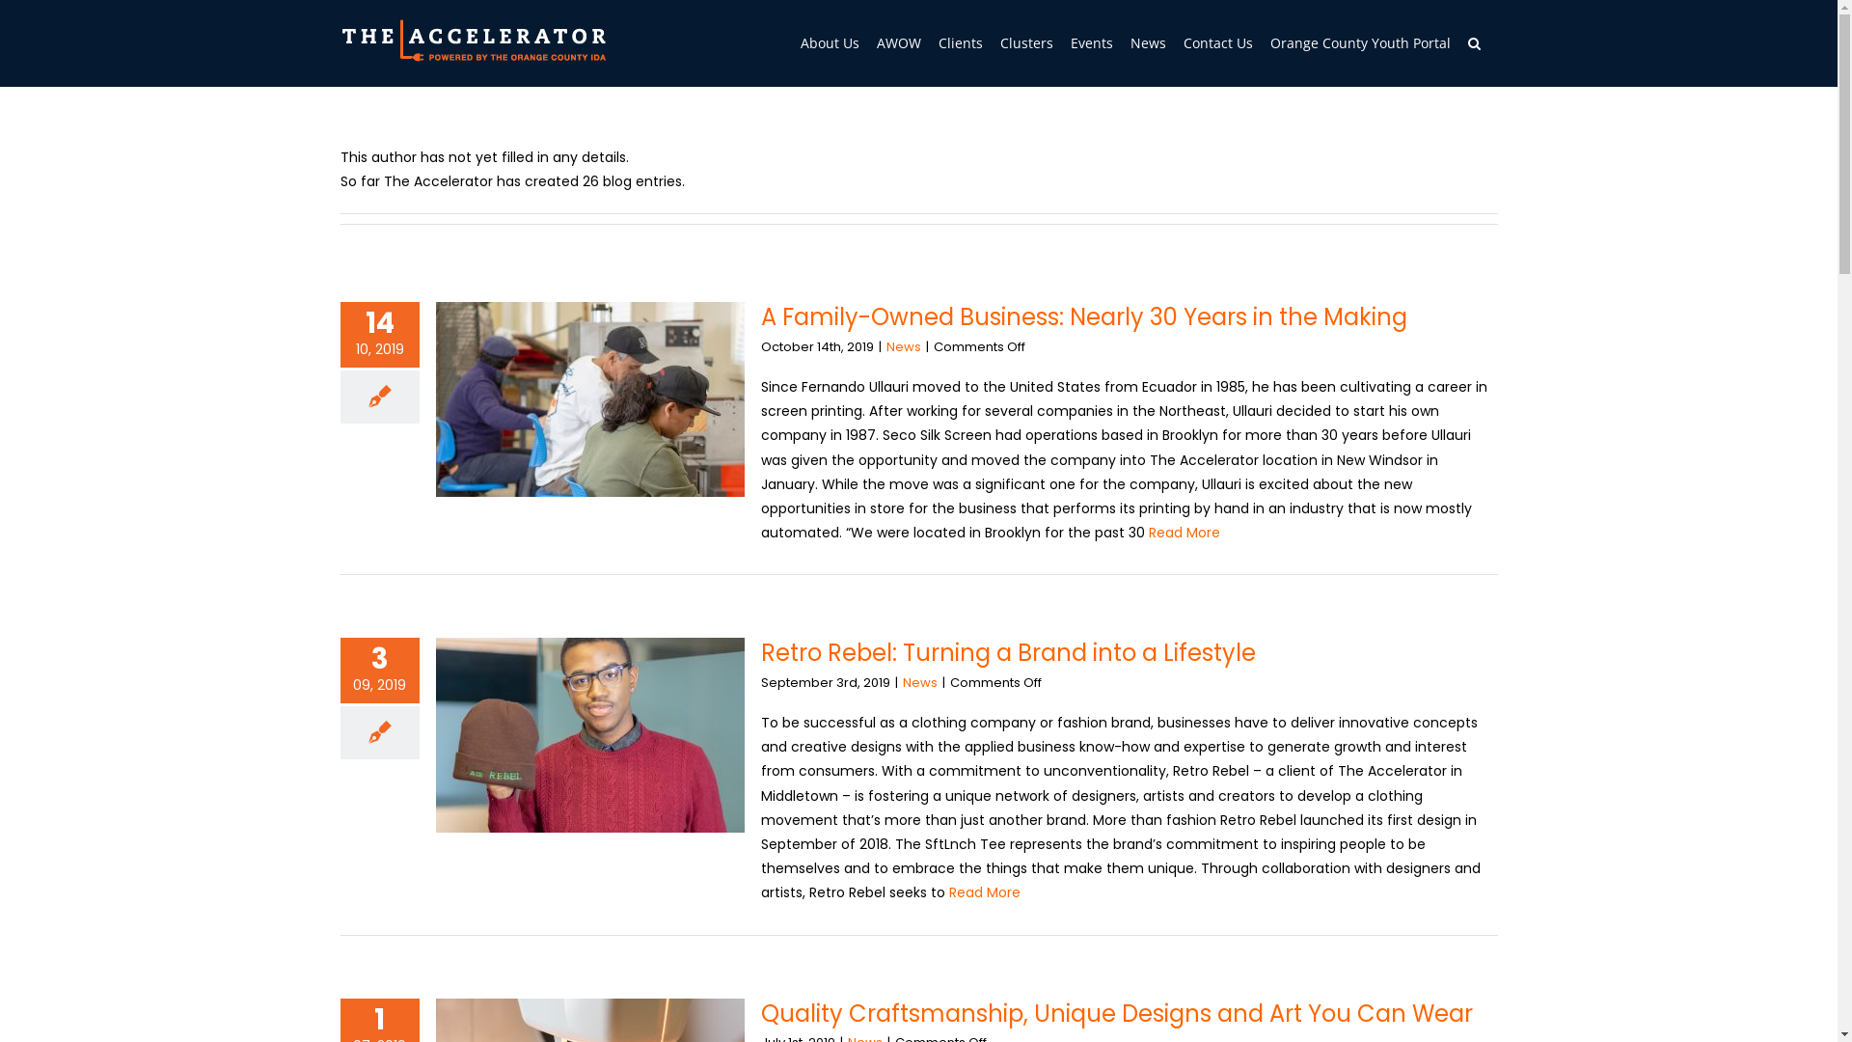 The image size is (1852, 1042). Describe the element at coordinates (1148, 43) in the screenshot. I see `News` at that location.